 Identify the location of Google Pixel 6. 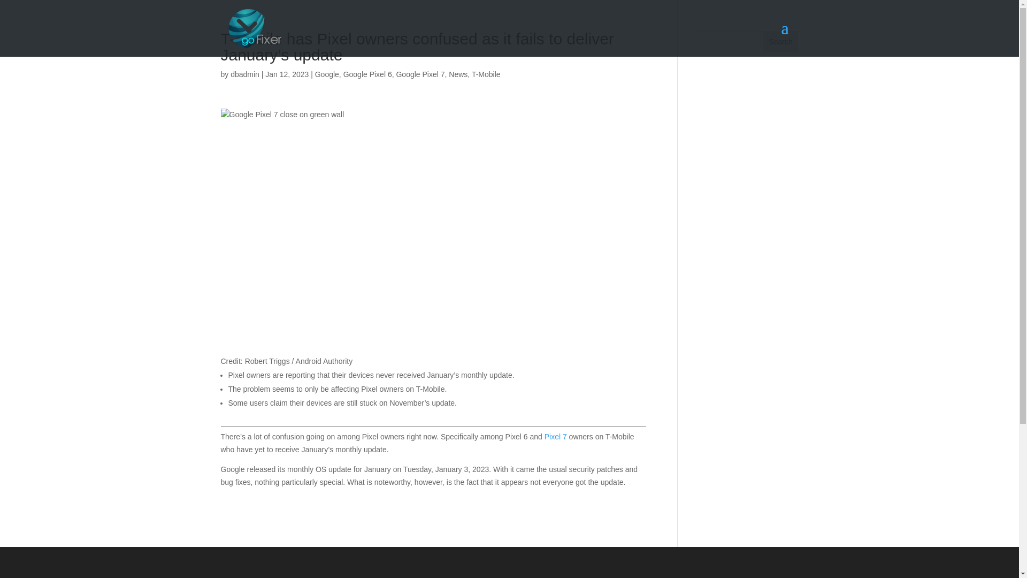
(367, 74).